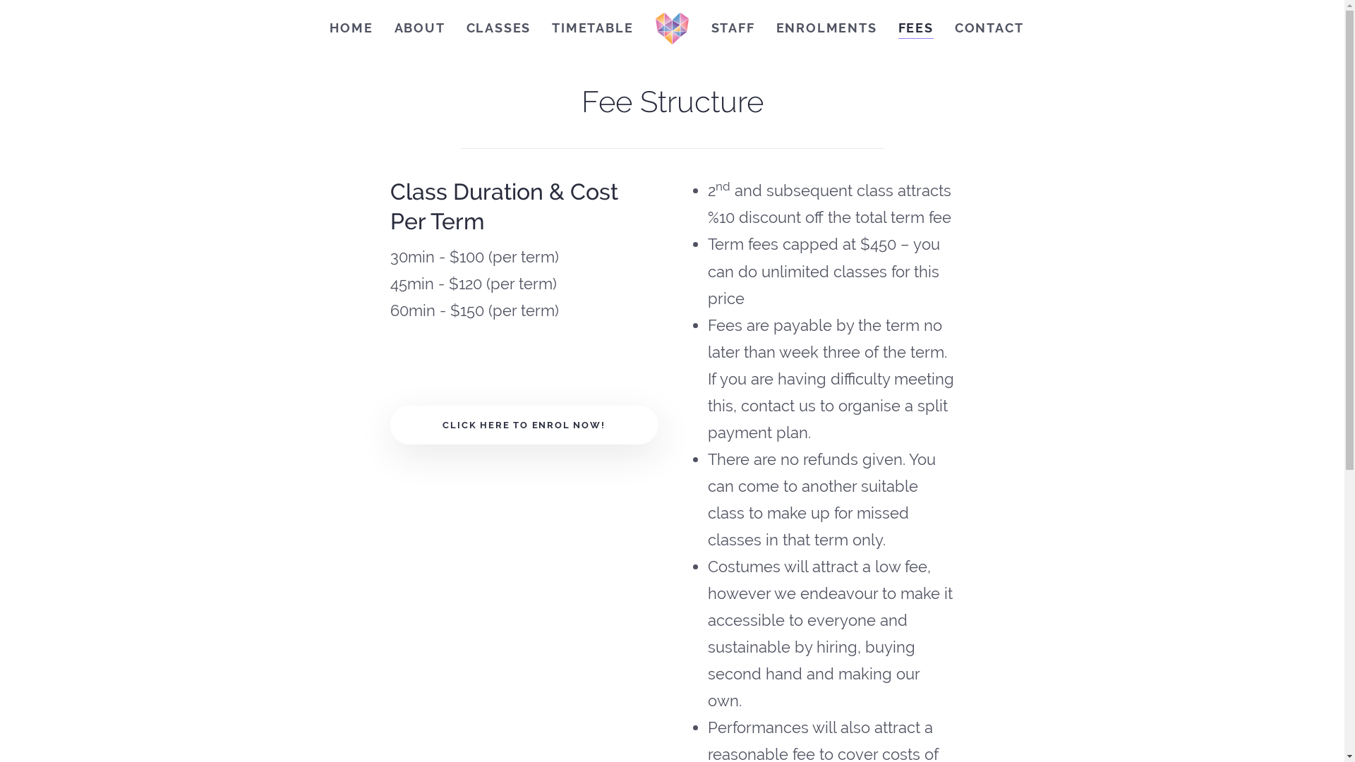 The width and height of the screenshot is (1355, 762). I want to click on ABOUT, so click(420, 28).